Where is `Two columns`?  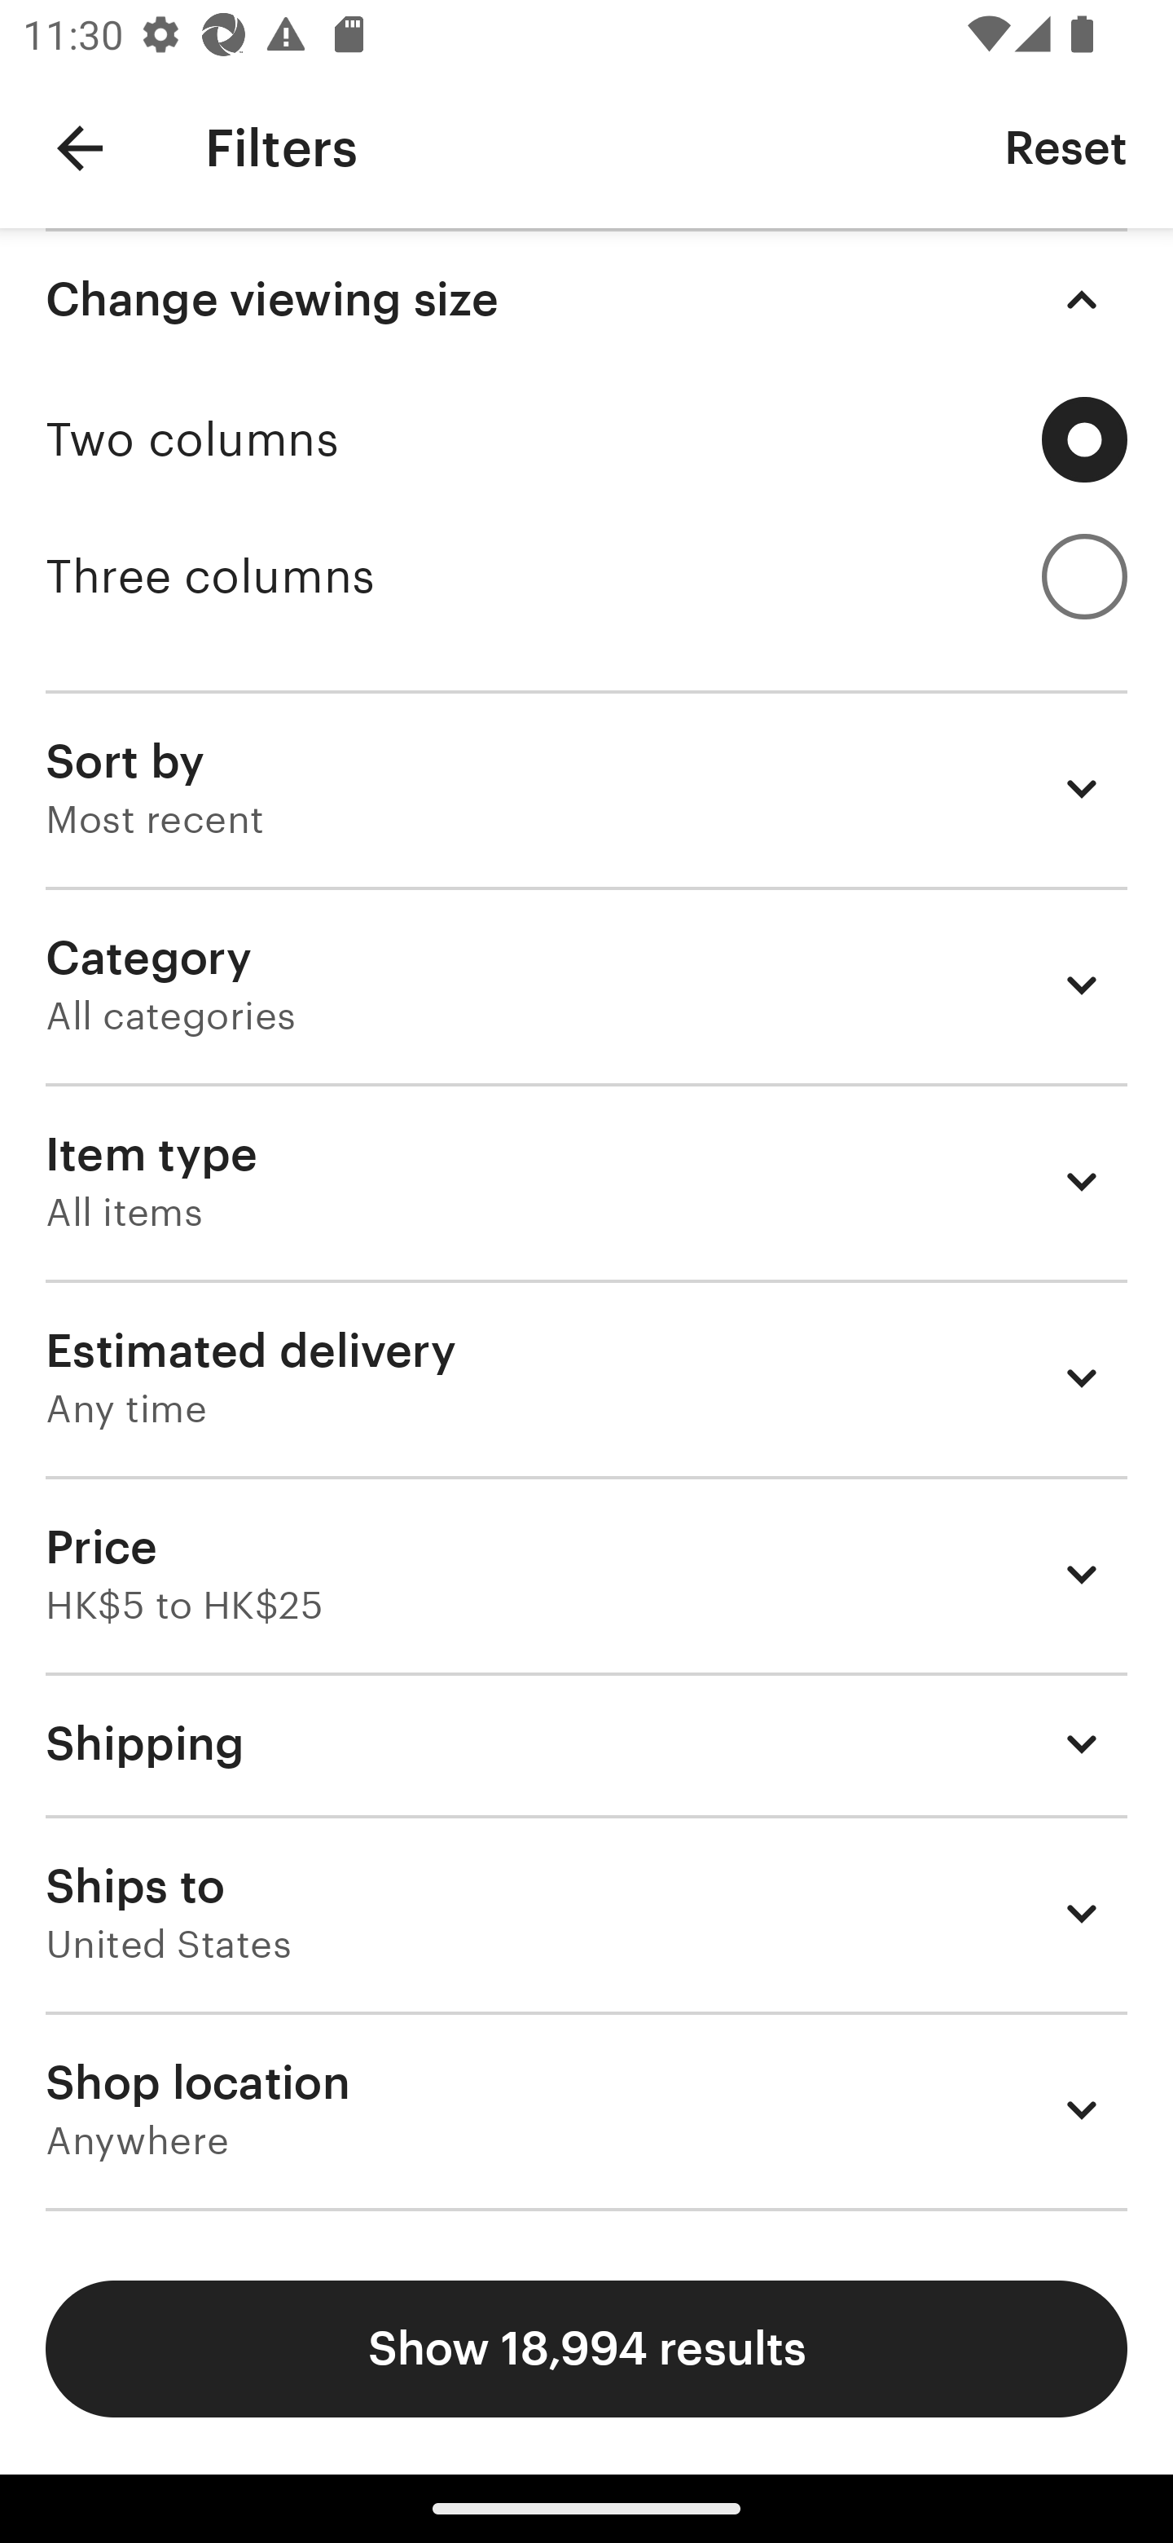 Two columns is located at coordinates (586, 440).